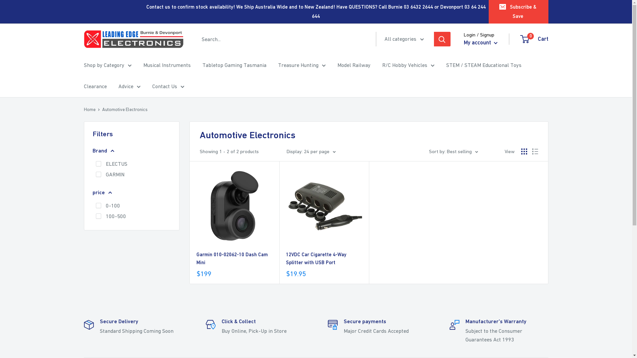 The image size is (637, 358). Describe the element at coordinates (131, 193) in the screenshot. I see `price` at that location.